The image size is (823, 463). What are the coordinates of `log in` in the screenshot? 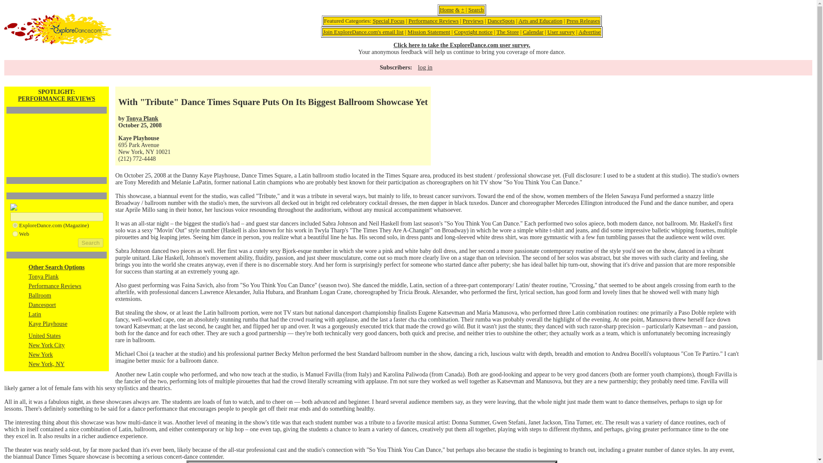 It's located at (425, 67).